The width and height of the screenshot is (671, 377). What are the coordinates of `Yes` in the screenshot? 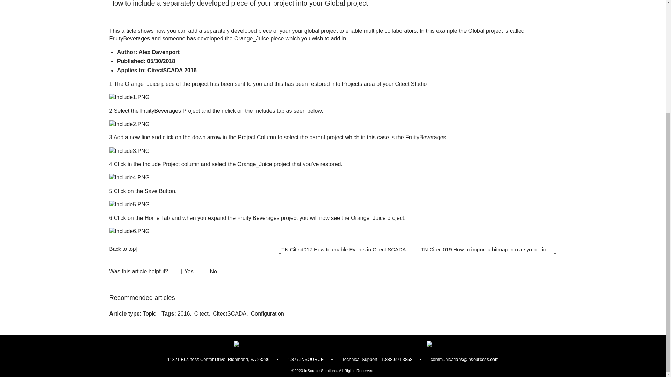 It's located at (186, 272).